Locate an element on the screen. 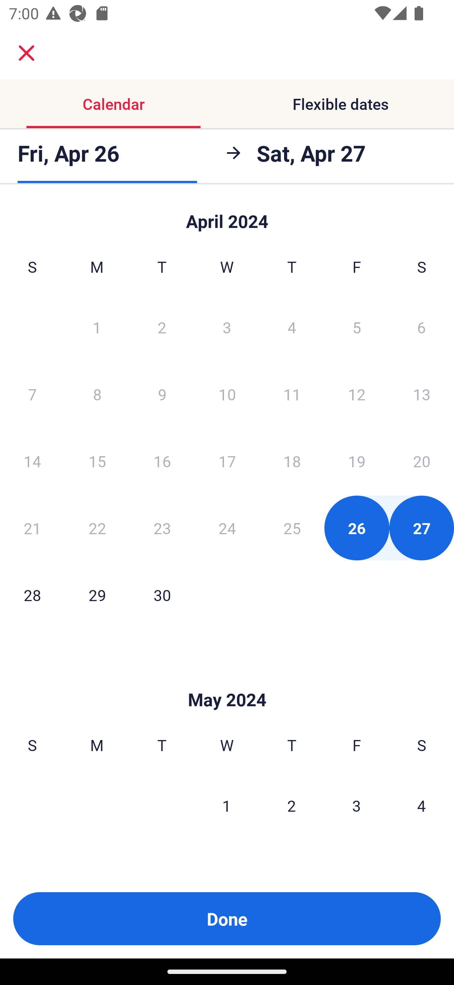 The width and height of the screenshot is (454, 985). 4 Thursday, April 4, 2024 is located at coordinates (292, 327).